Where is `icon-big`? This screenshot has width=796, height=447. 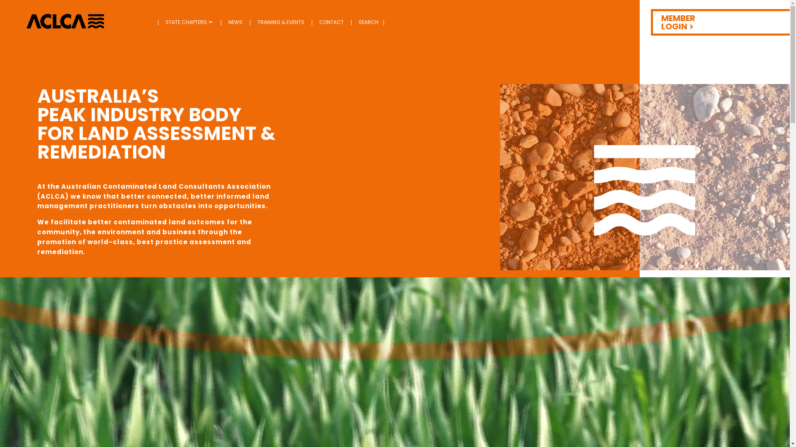 icon-big is located at coordinates (645, 190).